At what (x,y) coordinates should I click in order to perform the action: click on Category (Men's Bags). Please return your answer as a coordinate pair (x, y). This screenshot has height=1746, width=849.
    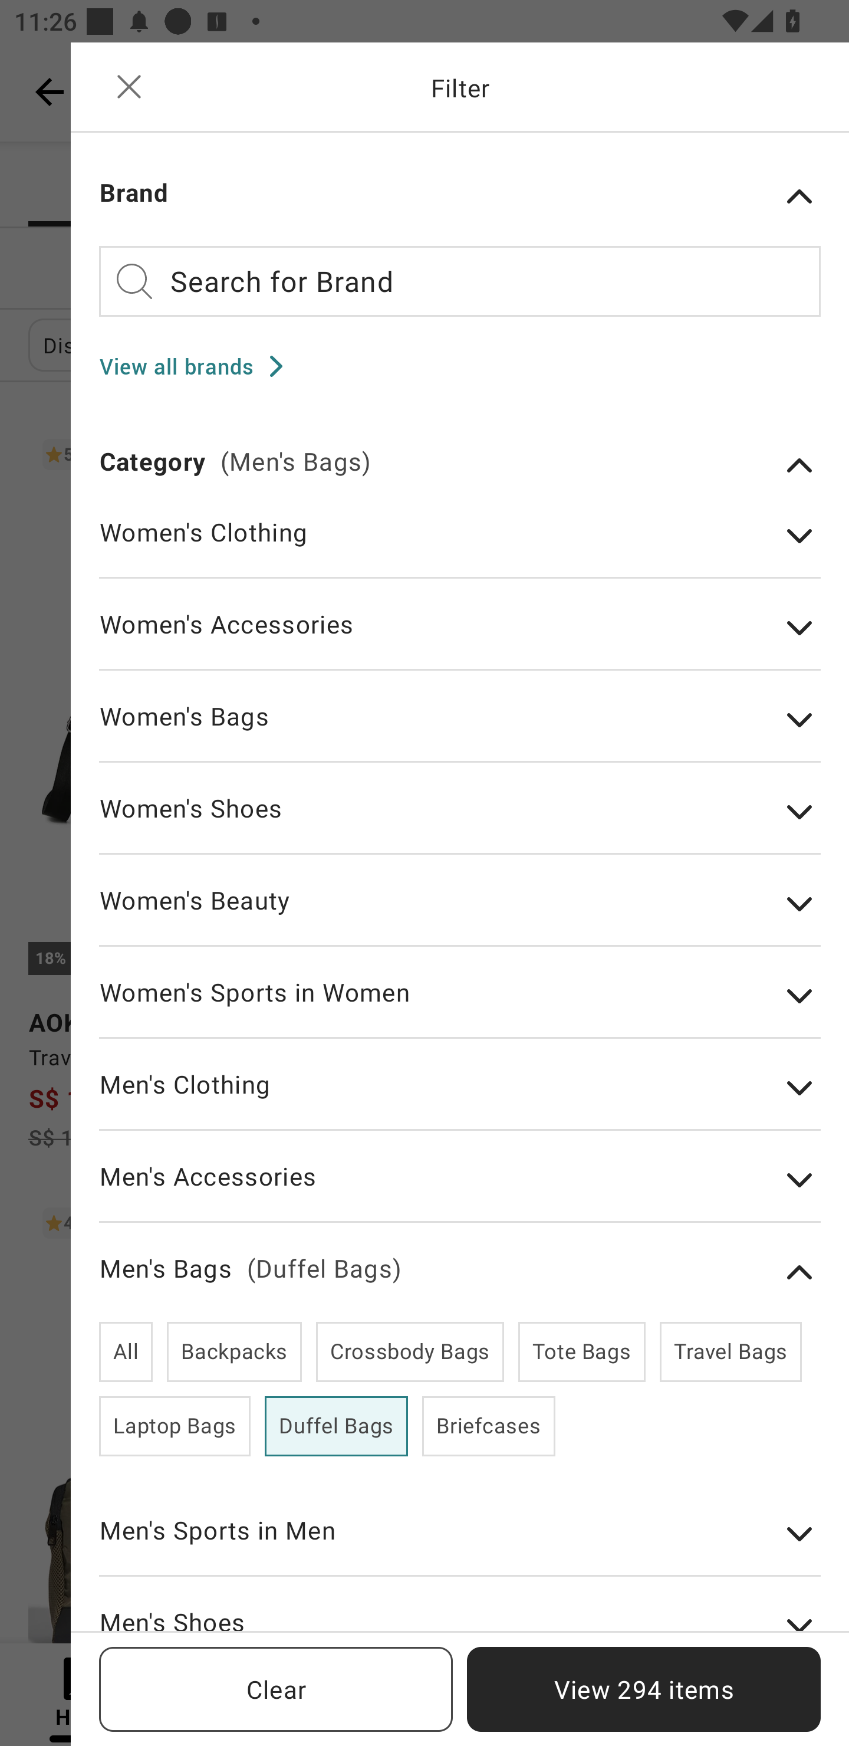
    Looking at the image, I should click on (460, 465).